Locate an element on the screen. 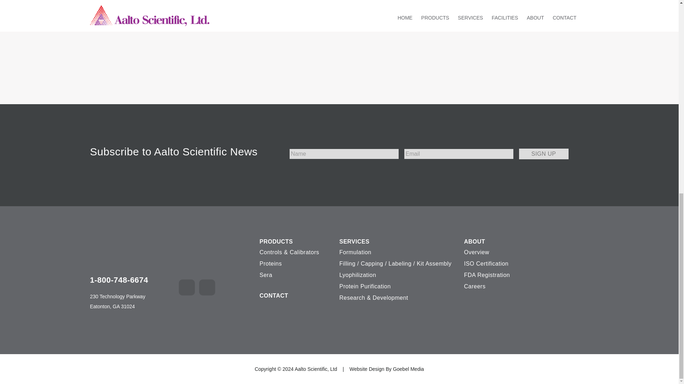  Protein Purification is located at coordinates (399, 286).